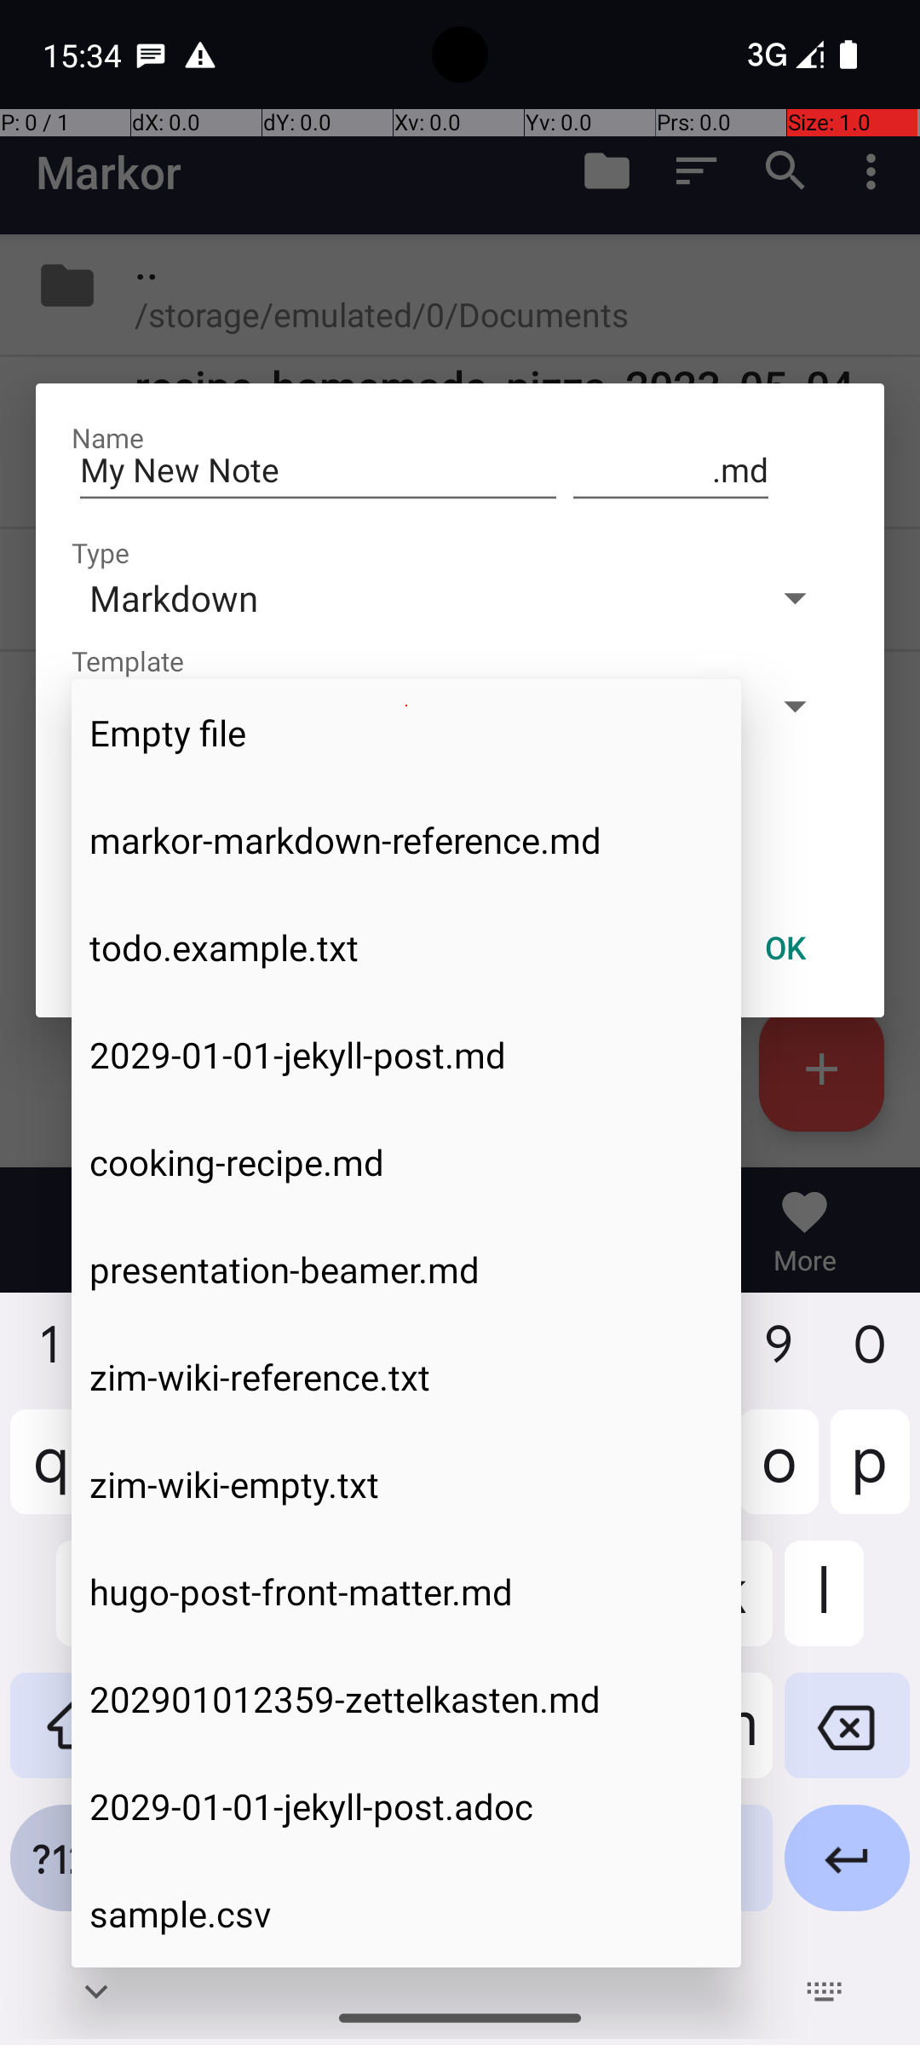 This screenshot has height=2045, width=920. I want to click on markor-markdown-reference.md, so click(406, 840).